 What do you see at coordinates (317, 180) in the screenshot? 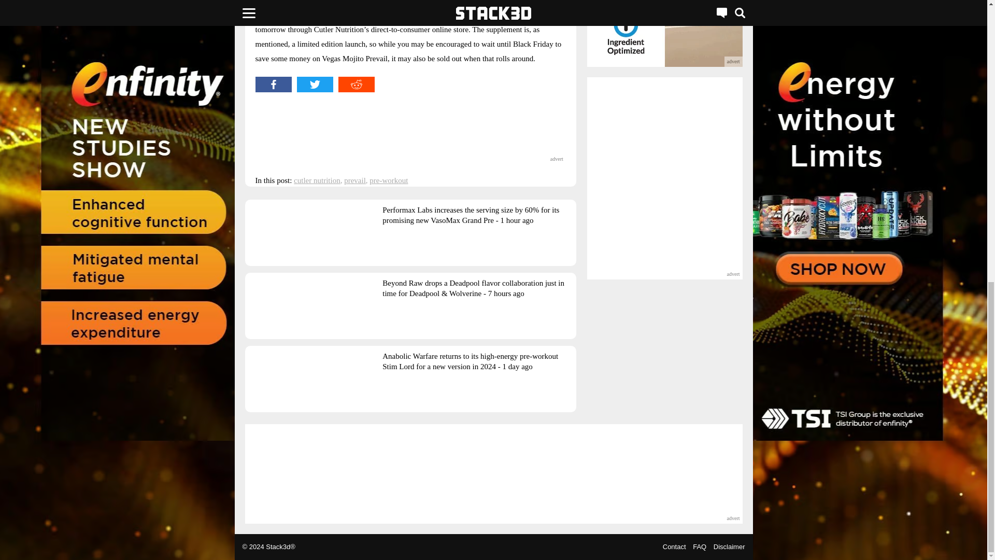
I see `cutler nutrition` at bounding box center [317, 180].